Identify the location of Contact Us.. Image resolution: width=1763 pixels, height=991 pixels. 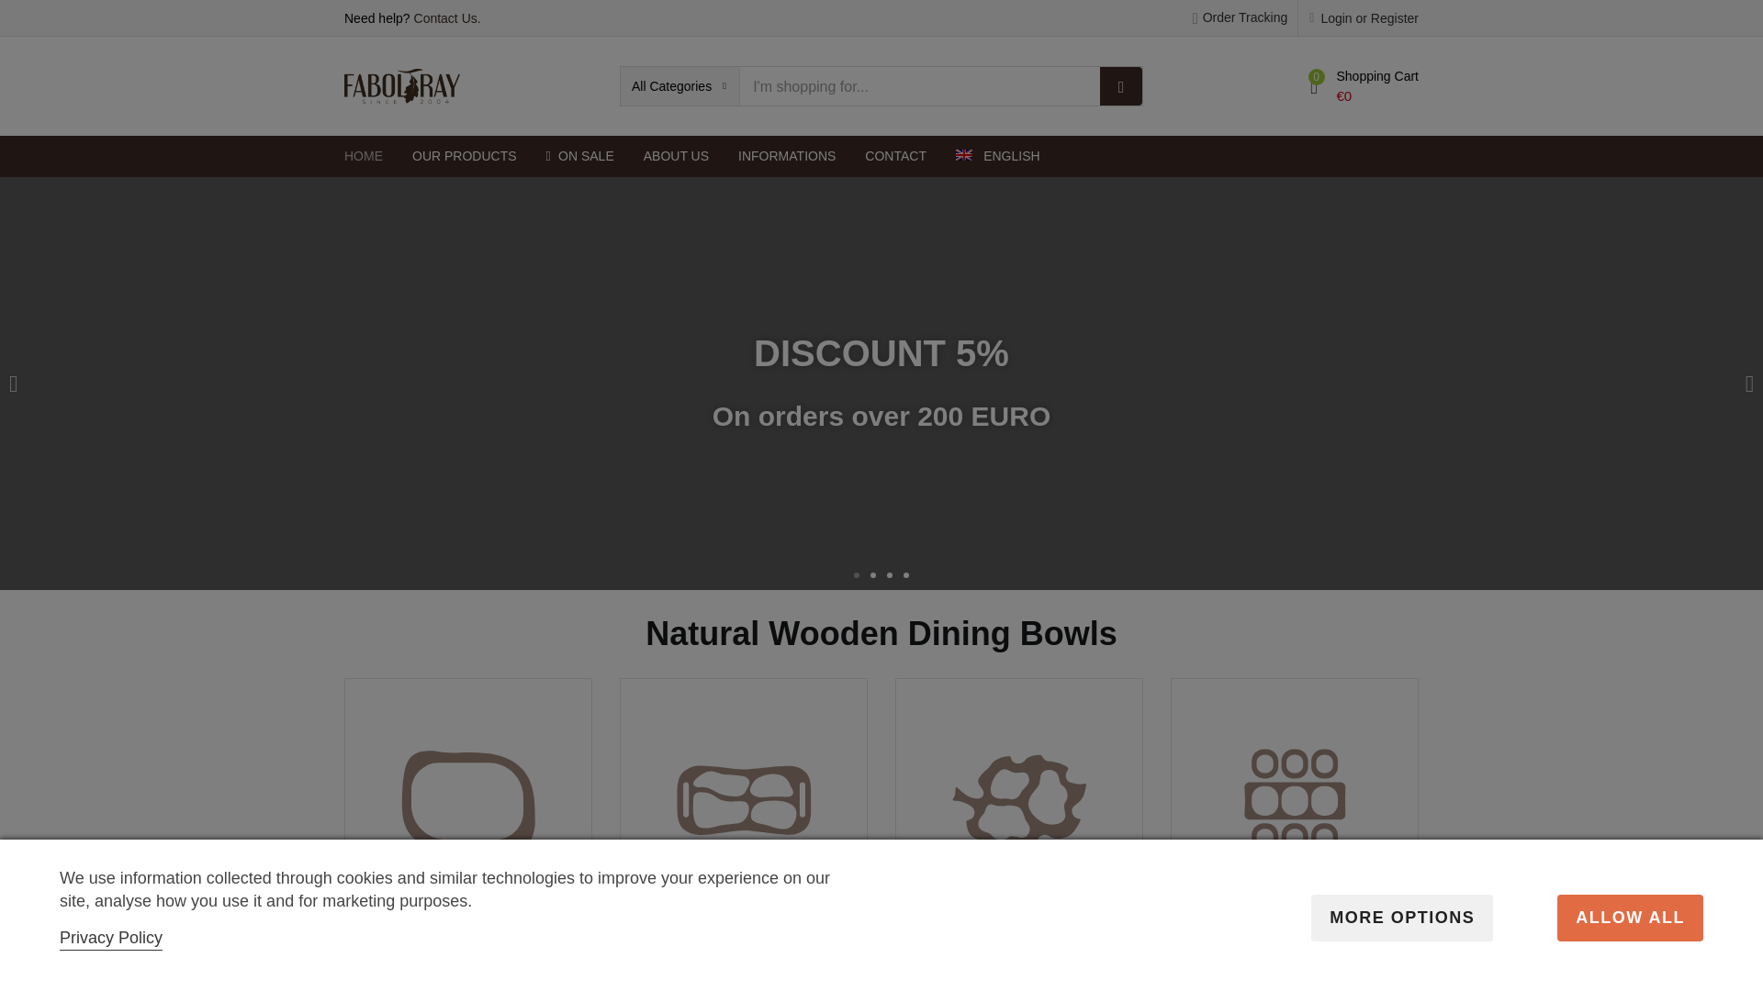
(448, 18).